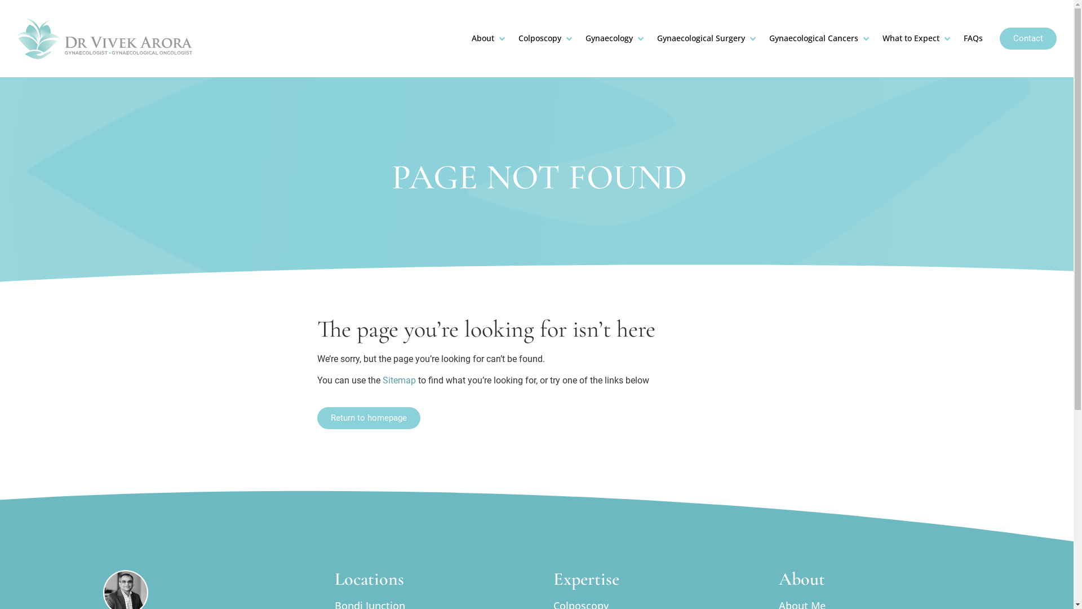  I want to click on About, so click(483, 38).